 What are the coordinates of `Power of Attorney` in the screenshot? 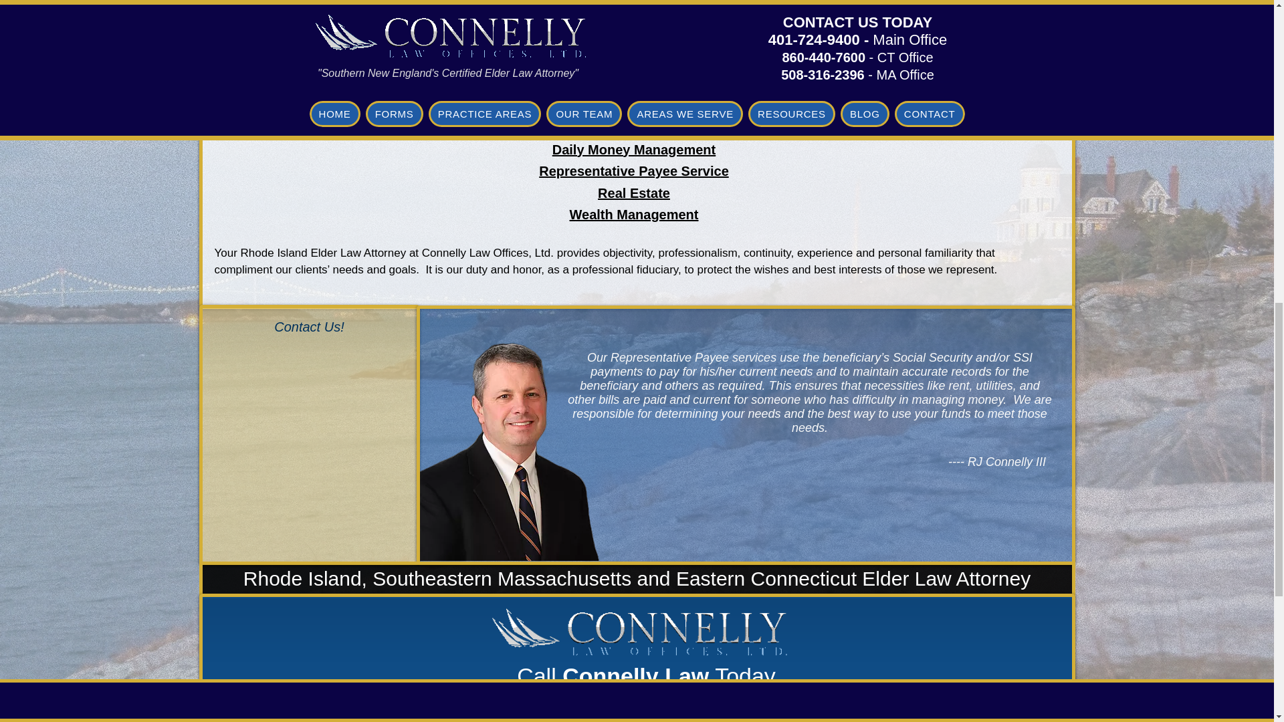 It's located at (634, 128).